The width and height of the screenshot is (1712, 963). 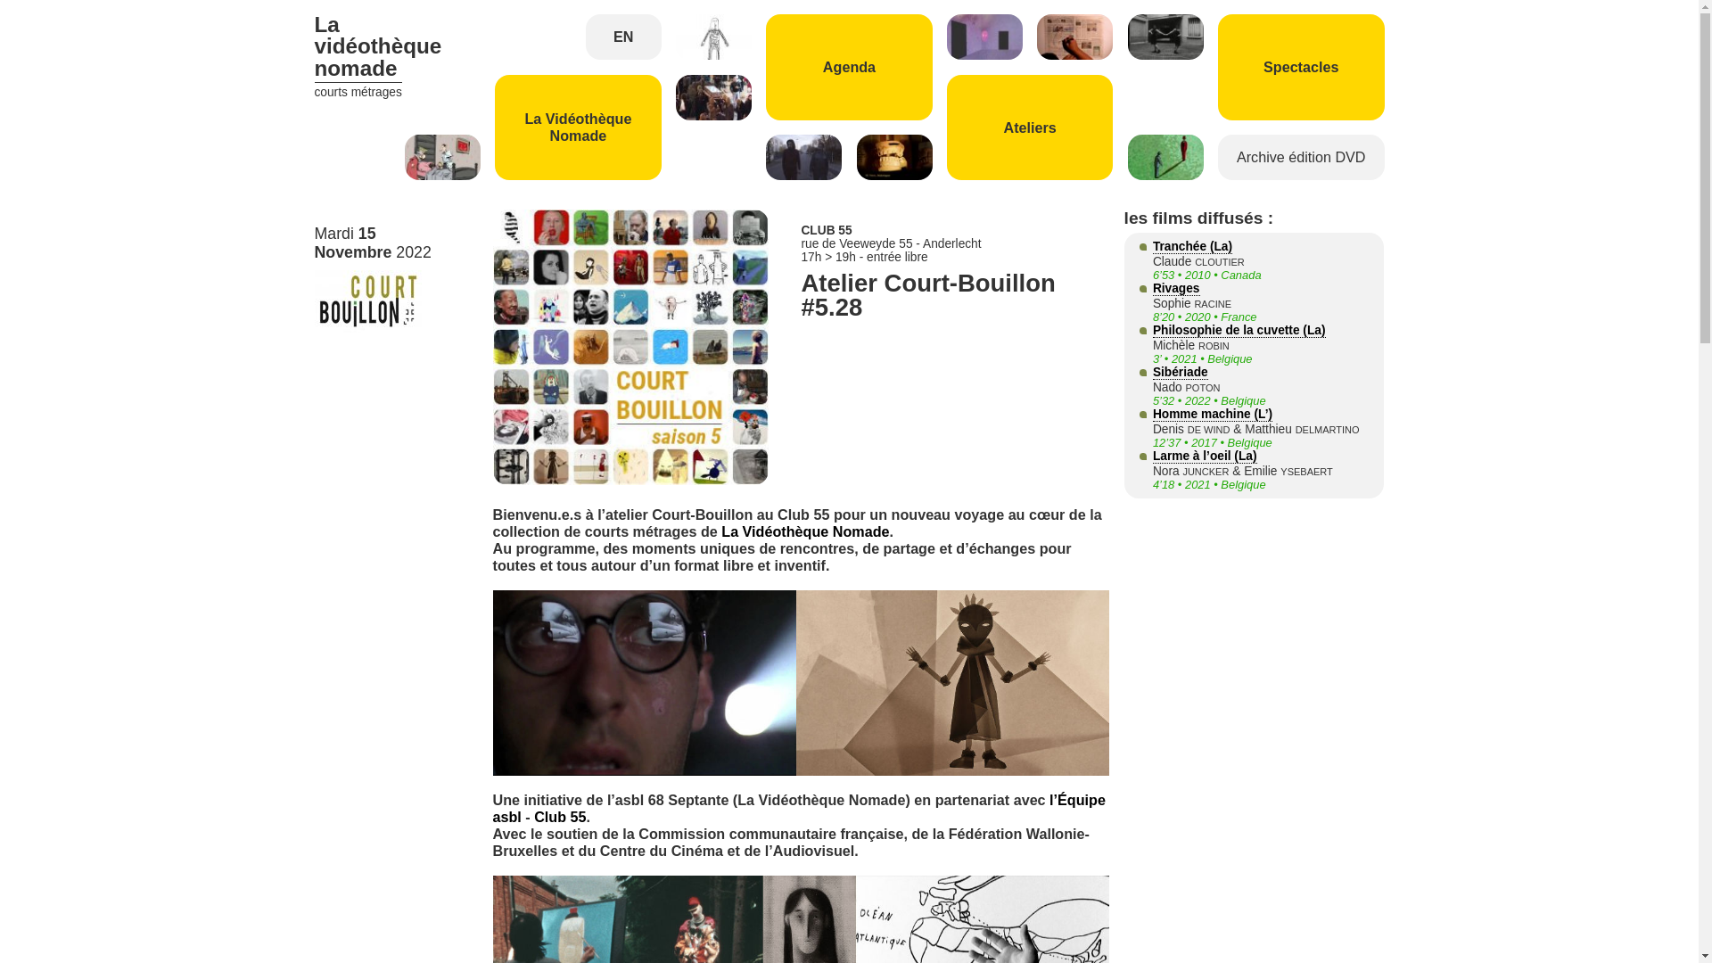 What do you see at coordinates (560, 817) in the screenshot?
I see `Club 55` at bounding box center [560, 817].